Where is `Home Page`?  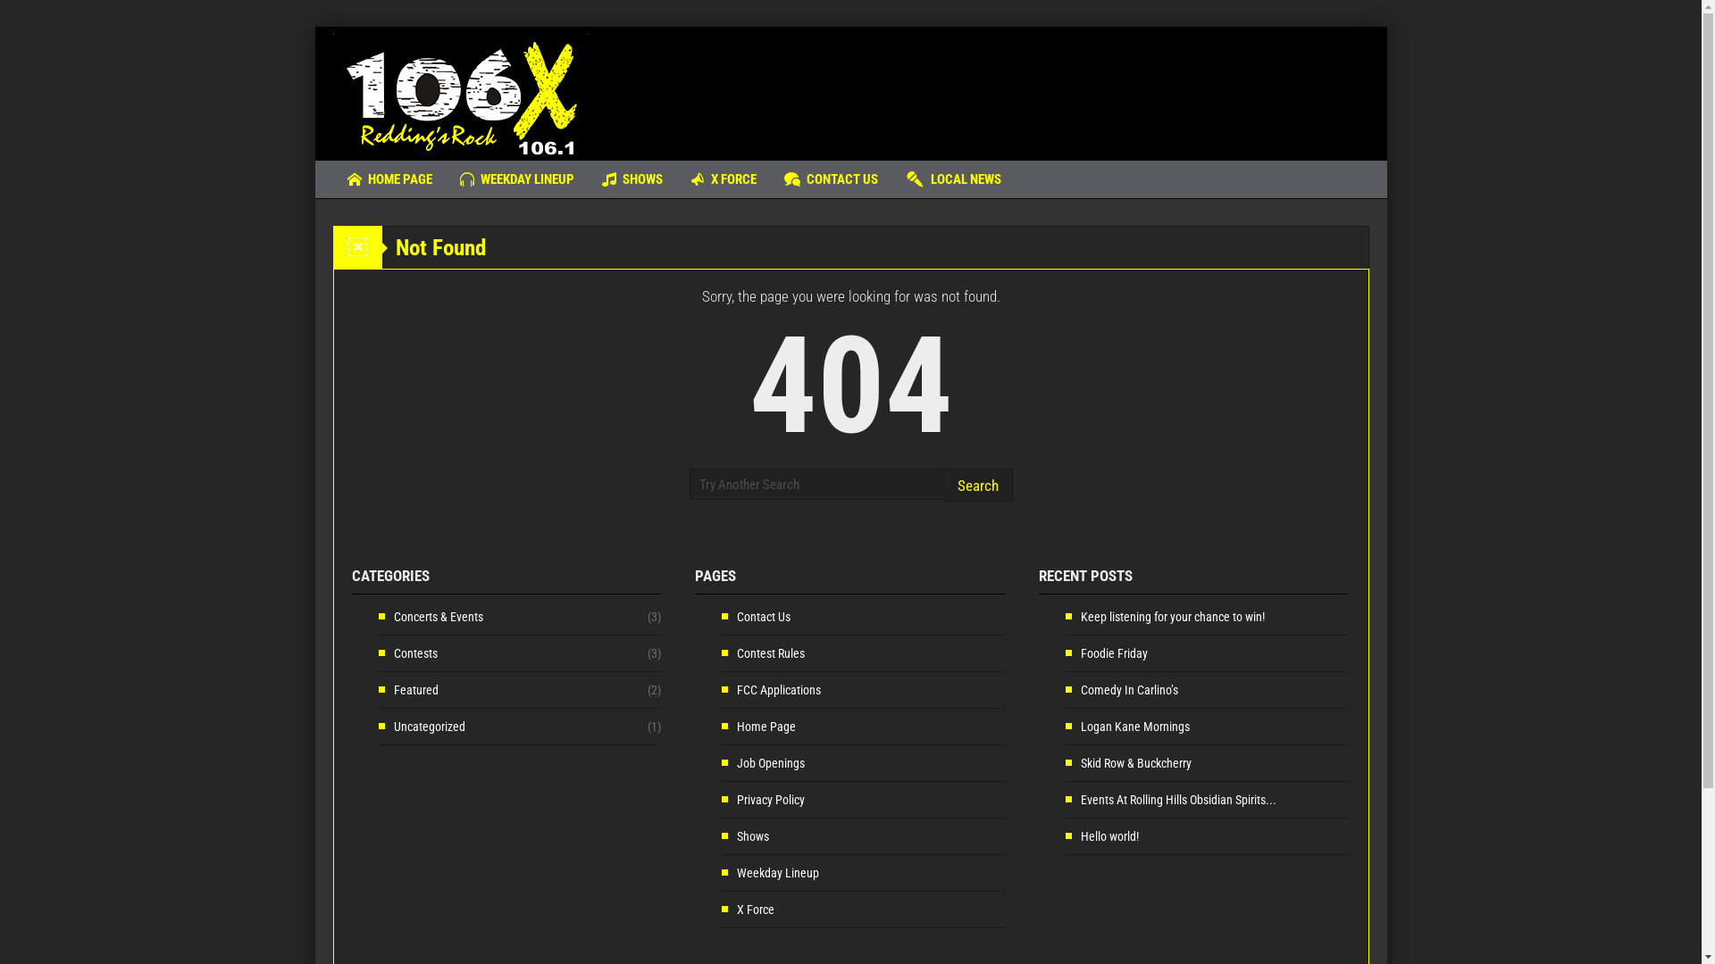 Home Page is located at coordinates (759, 727).